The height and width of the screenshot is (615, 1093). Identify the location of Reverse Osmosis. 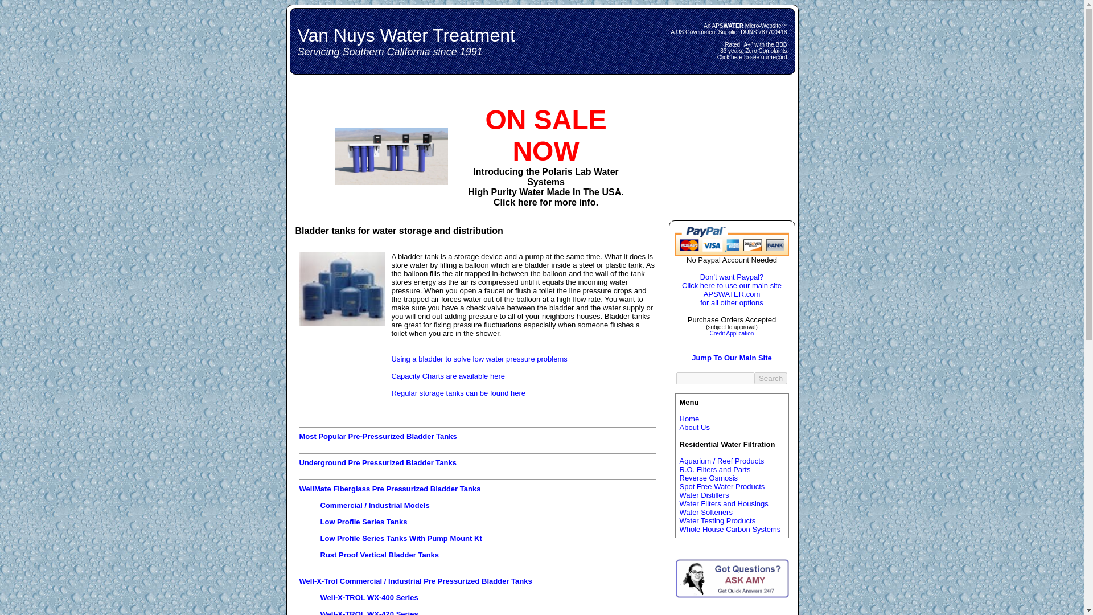
(709, 477).